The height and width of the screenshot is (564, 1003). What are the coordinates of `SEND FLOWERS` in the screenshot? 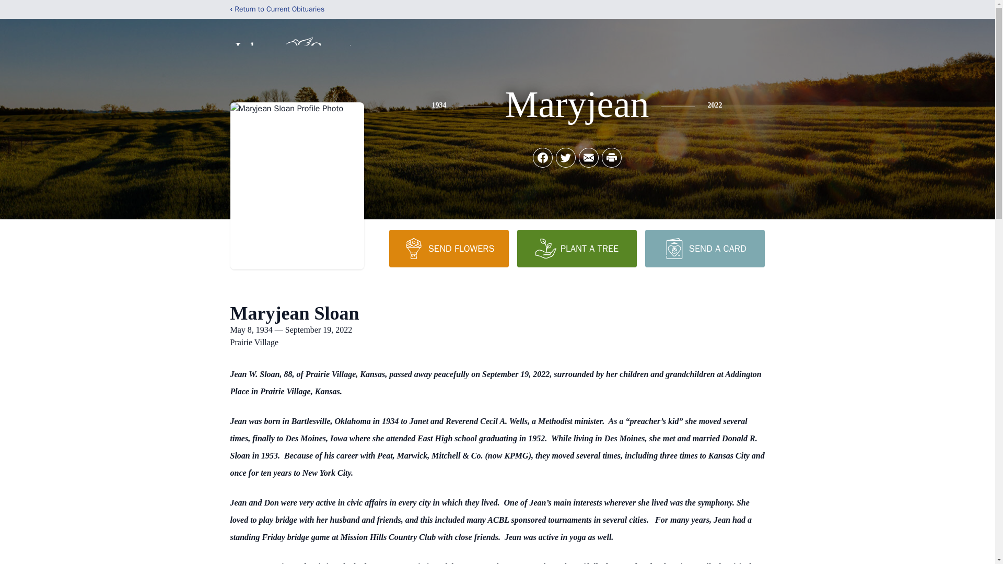 It's located at (448, 248).